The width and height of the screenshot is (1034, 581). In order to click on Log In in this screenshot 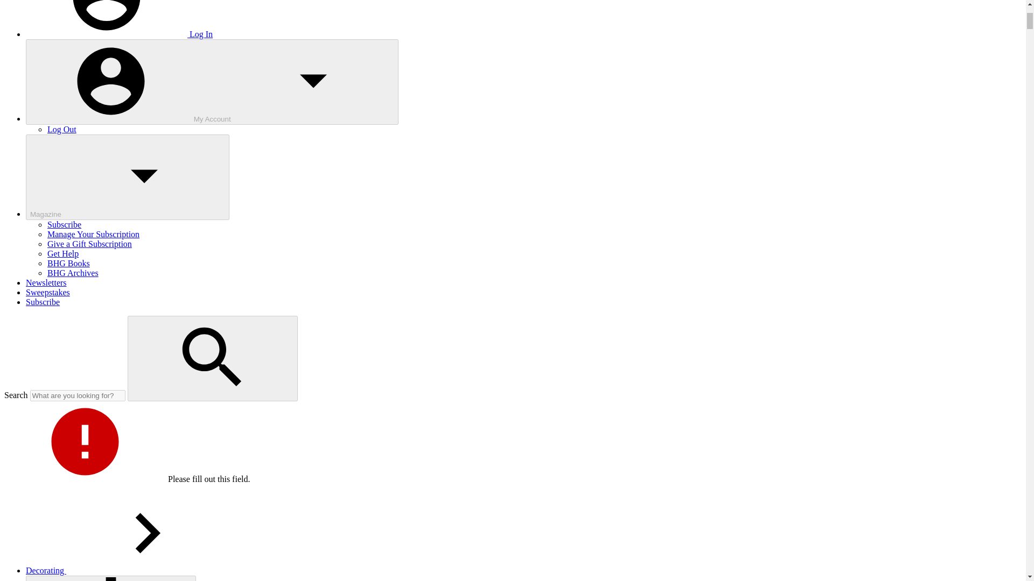, I will do `click(120, 34)`.